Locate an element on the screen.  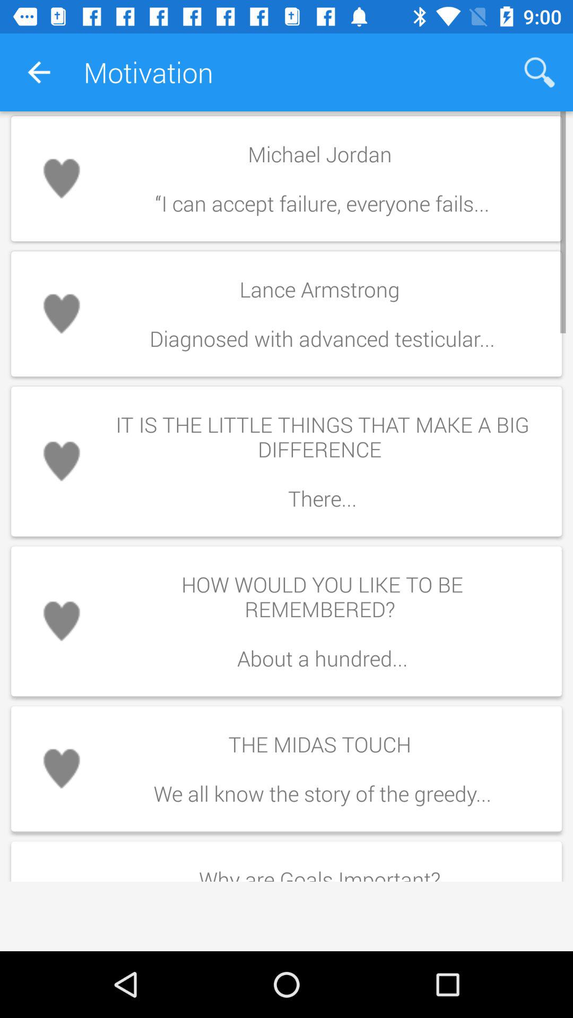
select first heart symbol from top is located at coordinates (62, 178).